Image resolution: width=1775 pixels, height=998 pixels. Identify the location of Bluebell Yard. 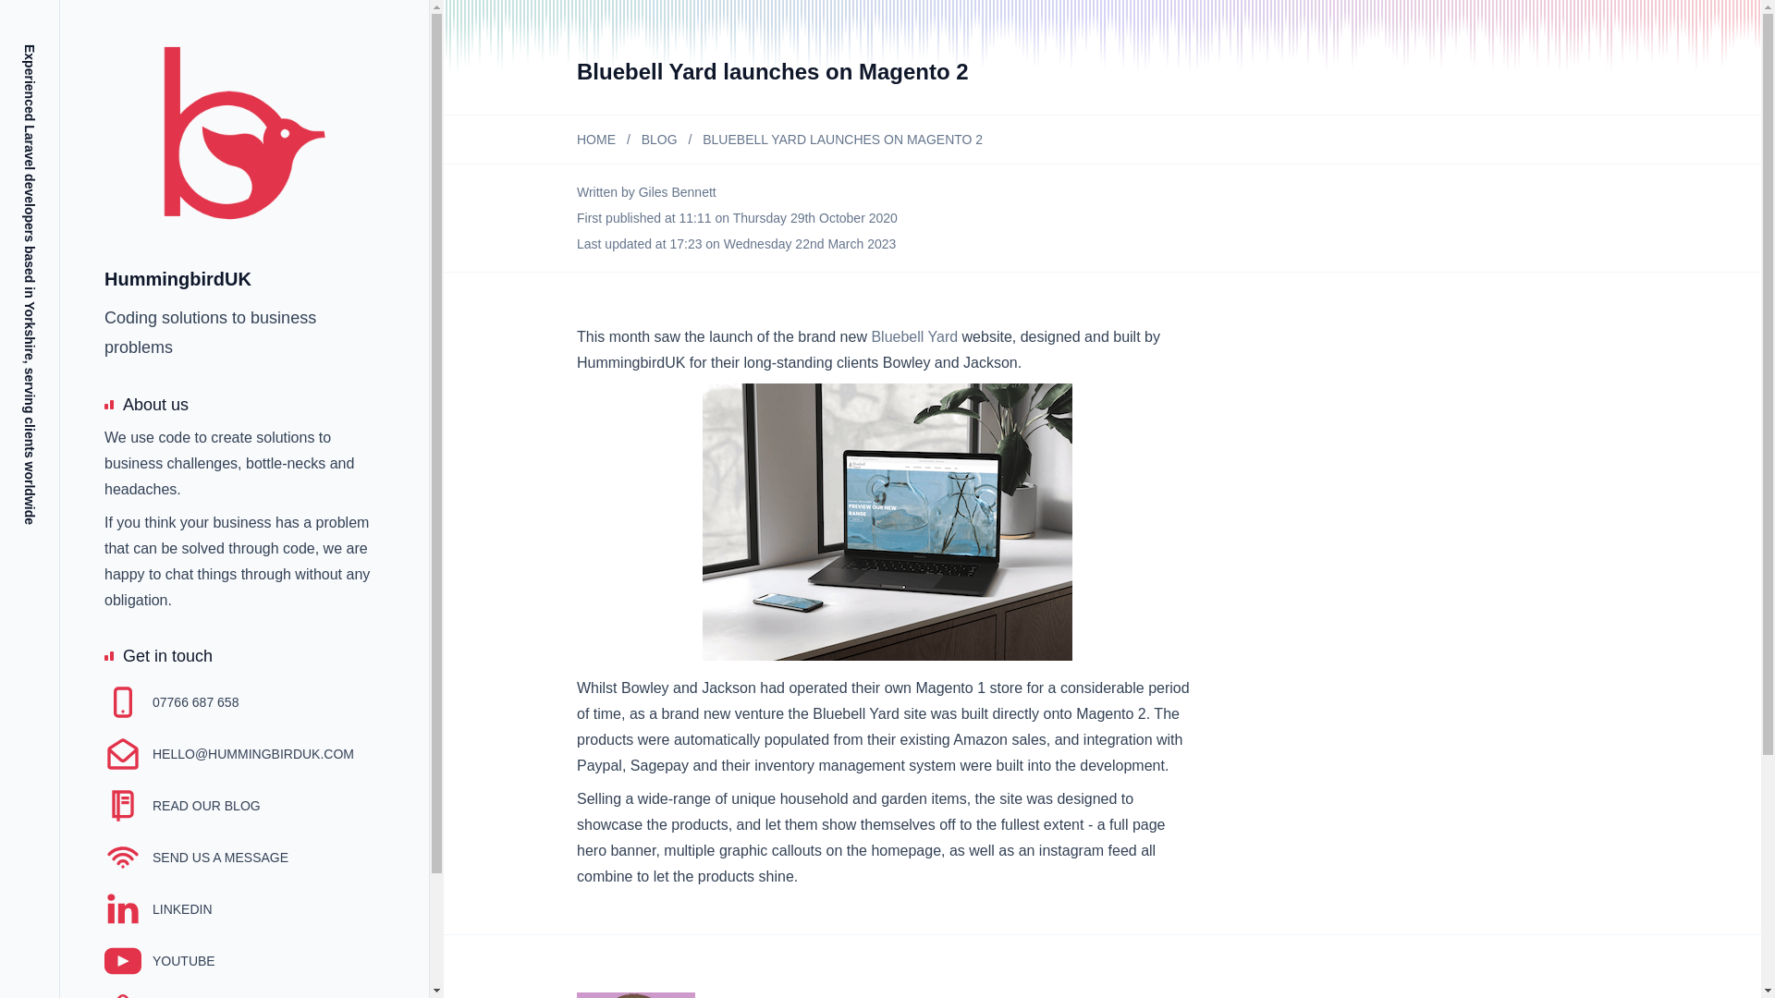
(914, 336).